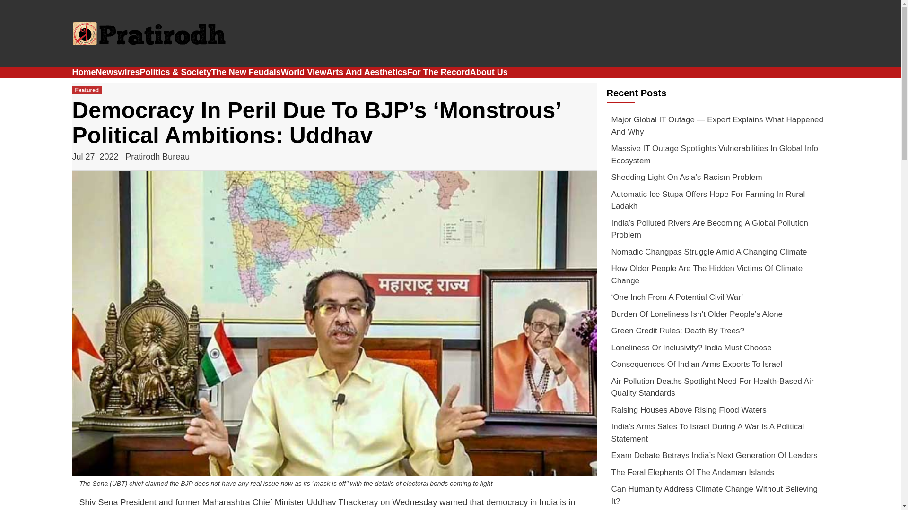 This screenshot has width=908, height=510. Describe the element at coordinates (366, 72) in the screenshot. I see `Arts And Aesthetics` at that location.